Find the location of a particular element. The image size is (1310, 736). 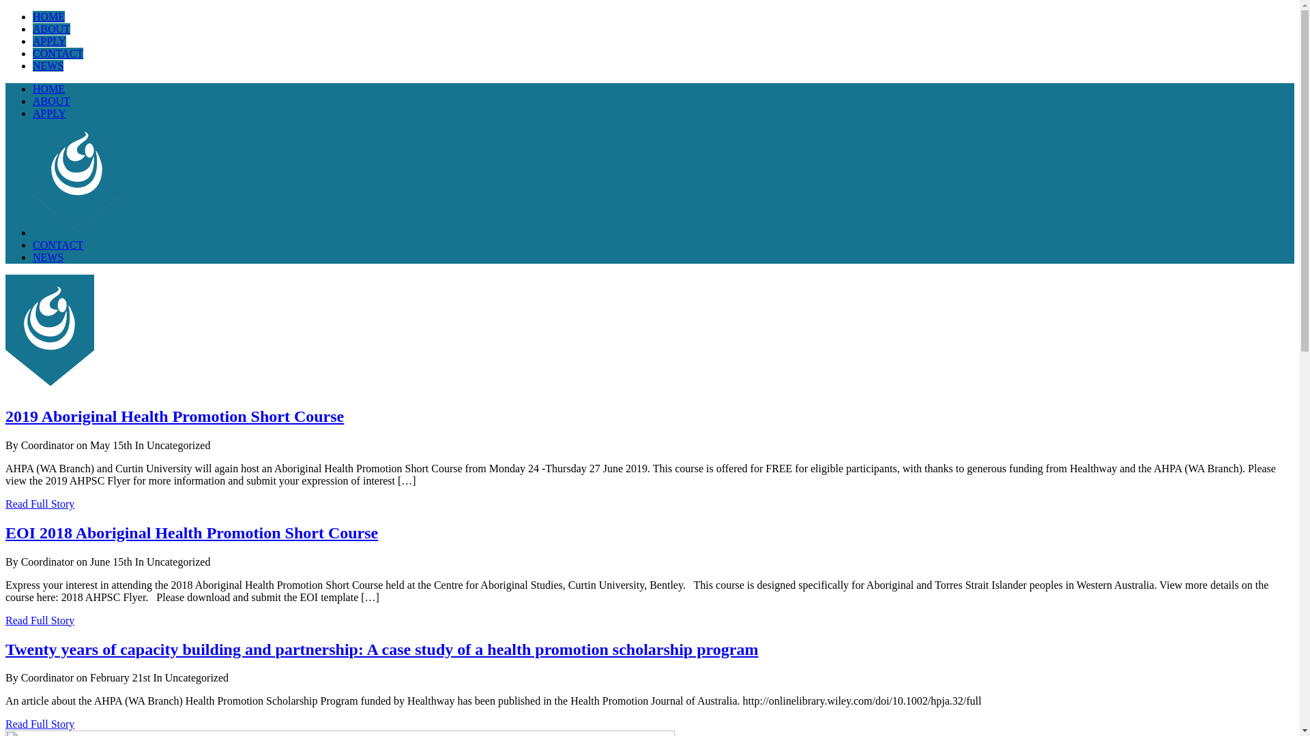

ABOUT is located at coordinates (52, 101).